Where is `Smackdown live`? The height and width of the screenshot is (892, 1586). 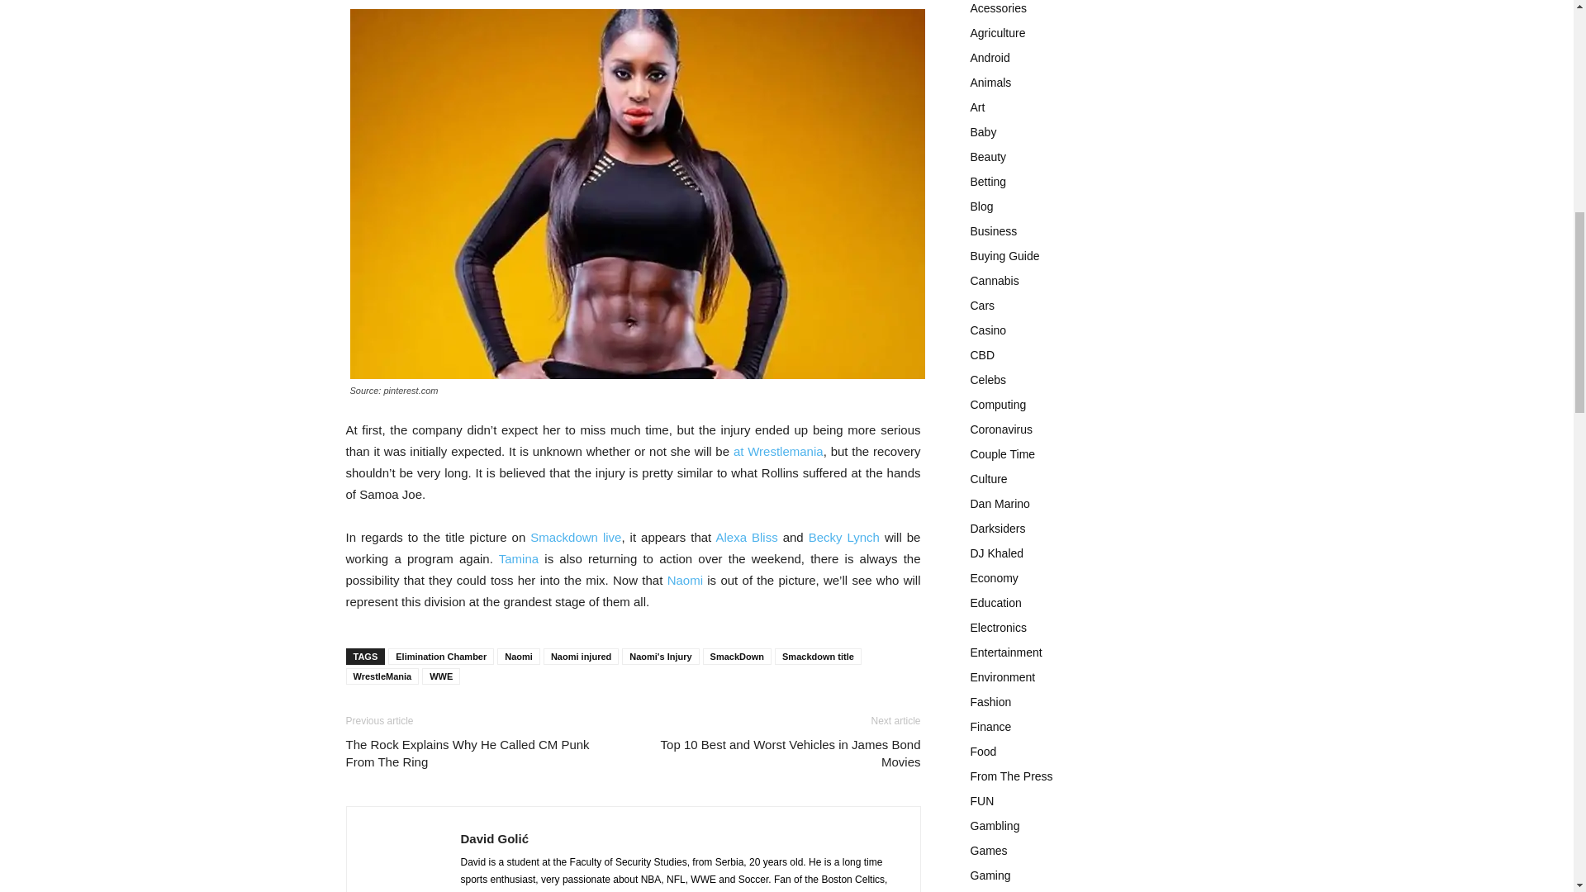
Smackdown live is located at coordinates (575, 537).